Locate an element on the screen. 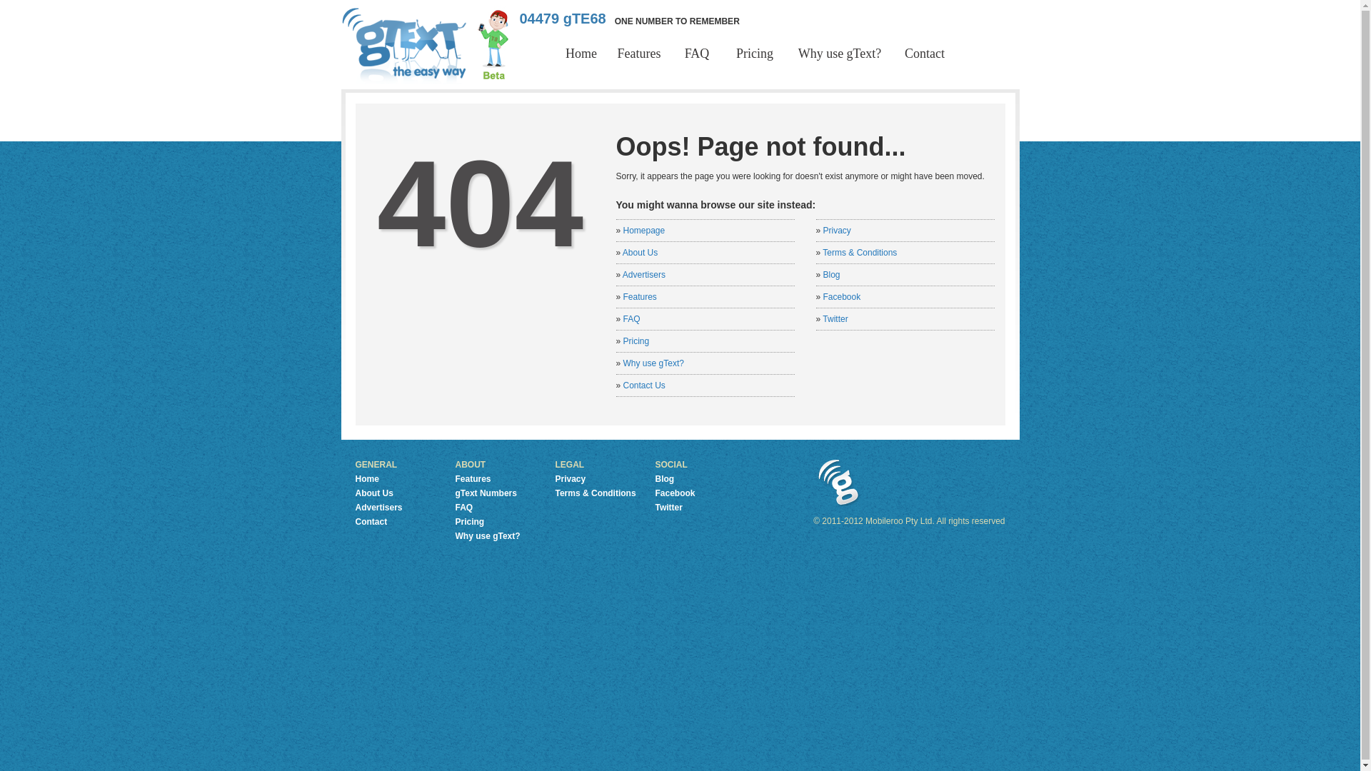 This screenshot has width=1371, height=771. Privacy is located at coordinates (571, 479).